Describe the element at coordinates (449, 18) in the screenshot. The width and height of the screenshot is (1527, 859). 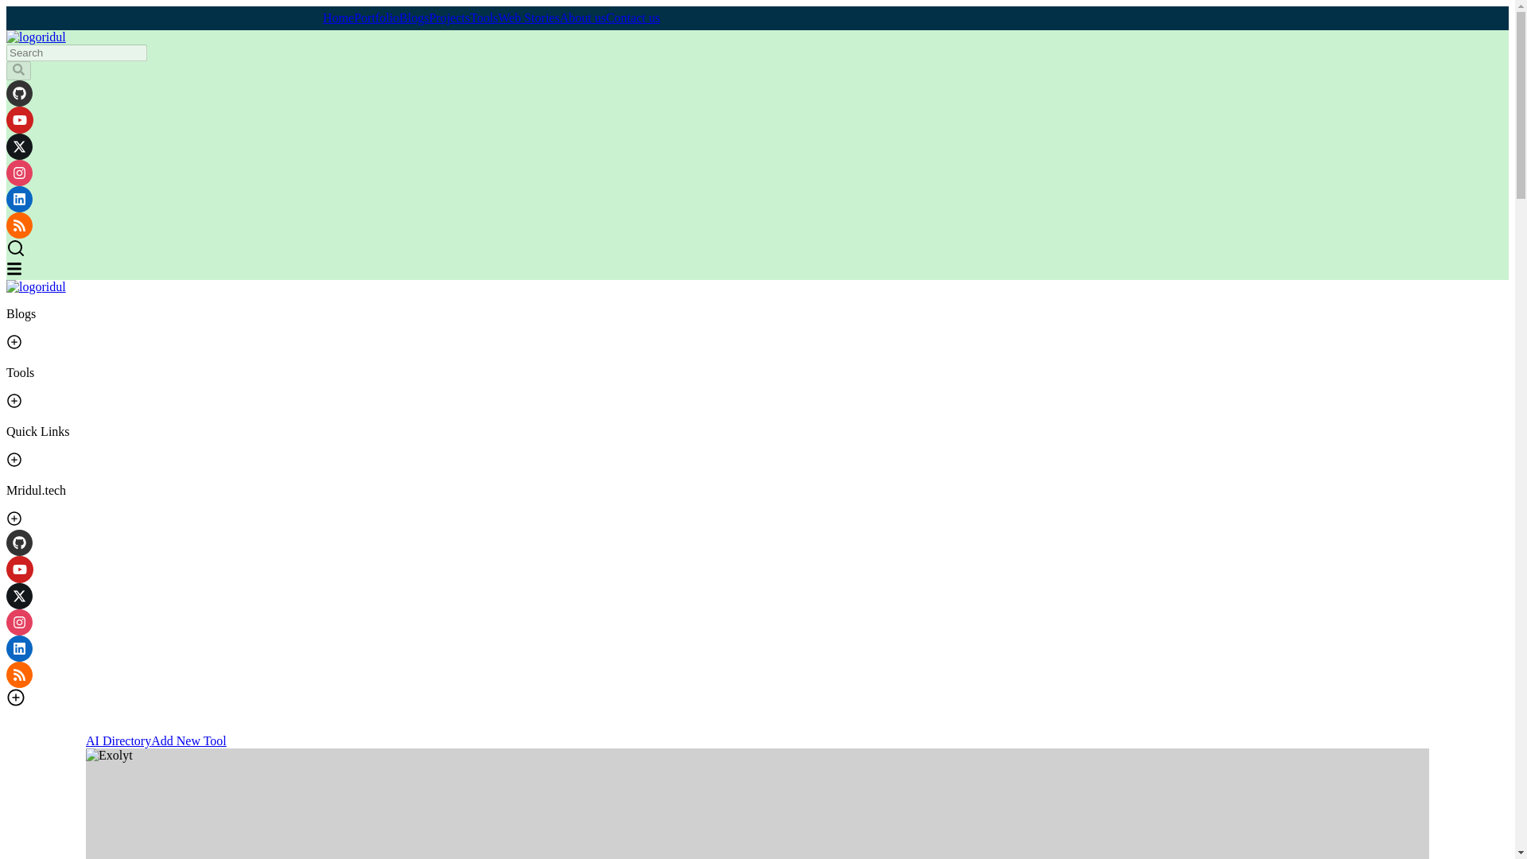
I see `Projects` at that location.